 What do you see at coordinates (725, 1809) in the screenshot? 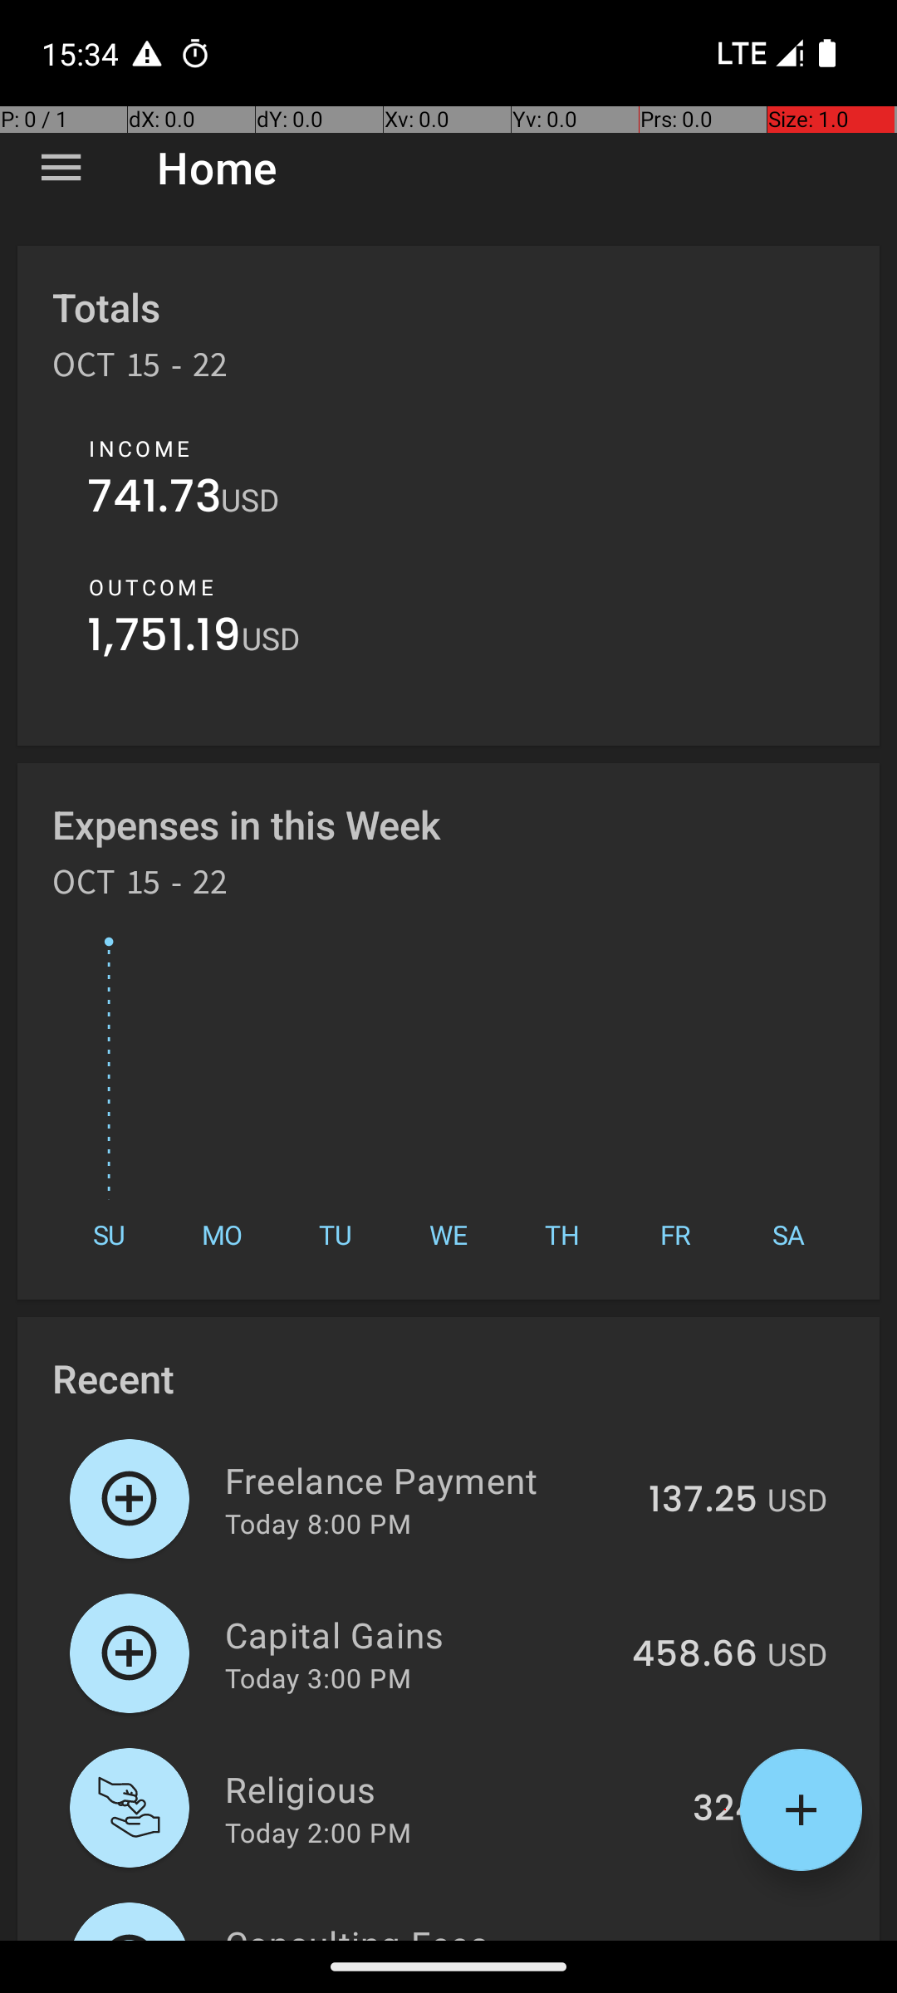
I see `324` at bounding box center [725, 1809].